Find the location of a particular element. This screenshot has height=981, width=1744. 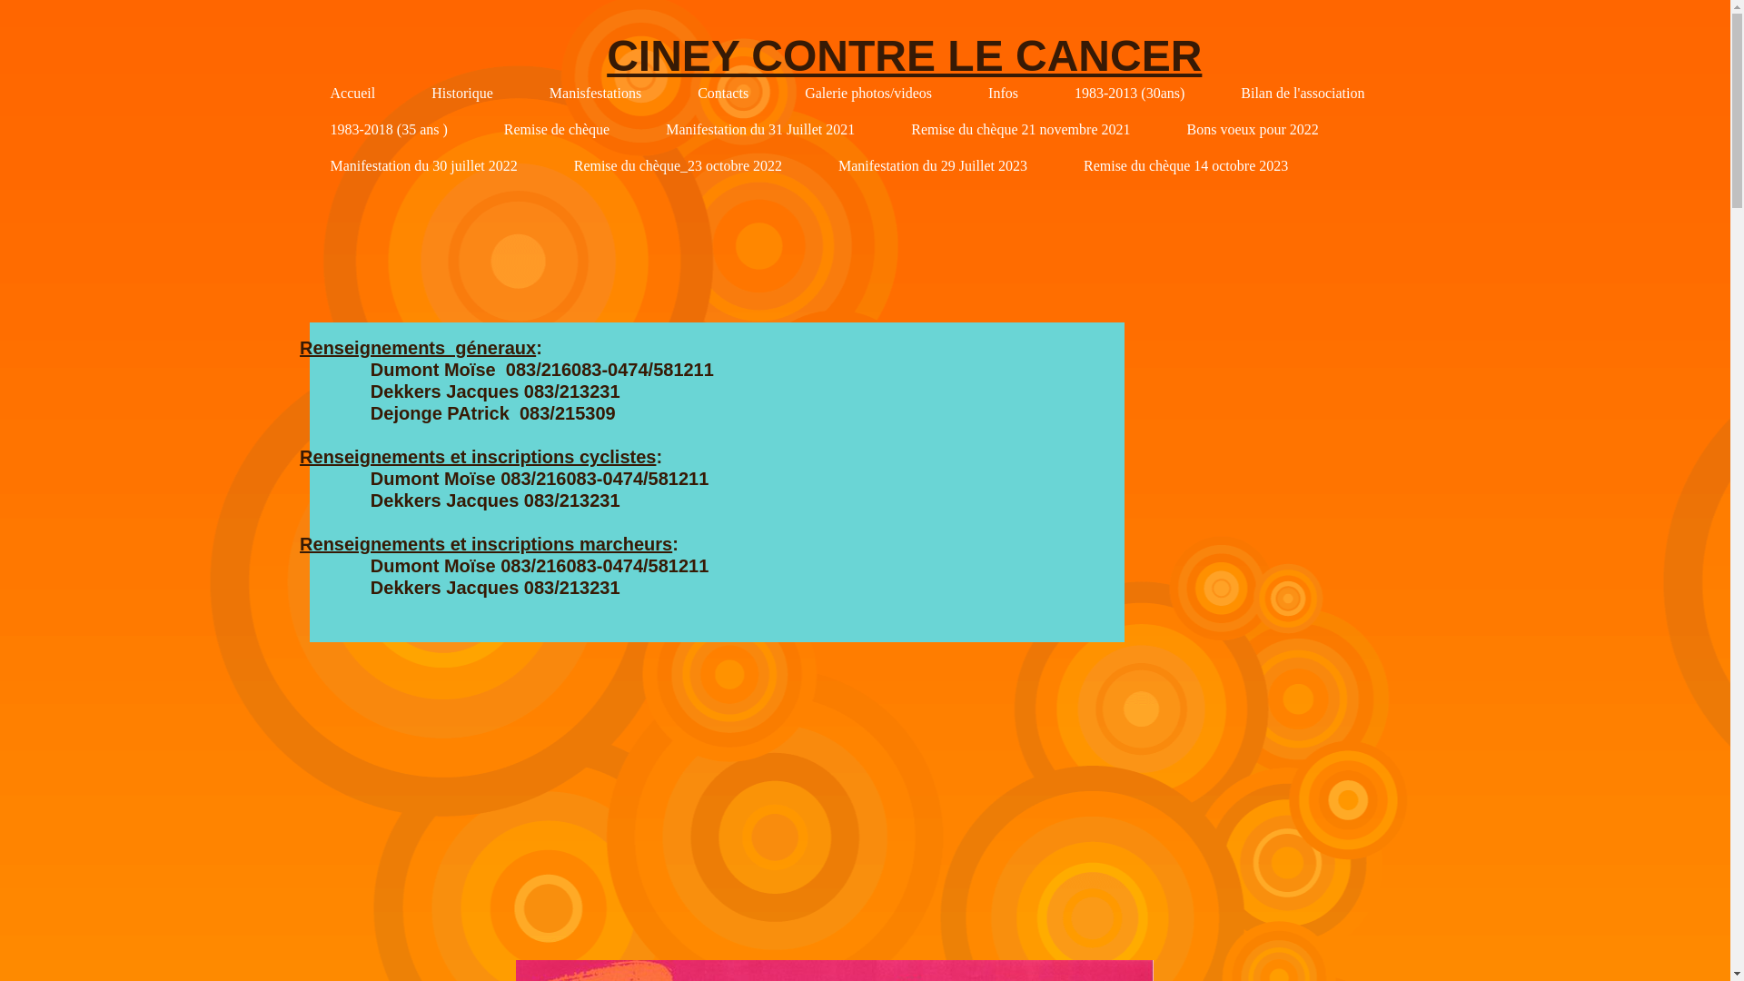

Manifestation du 29 Juillet 2023 is located at coordinates (933, 165).